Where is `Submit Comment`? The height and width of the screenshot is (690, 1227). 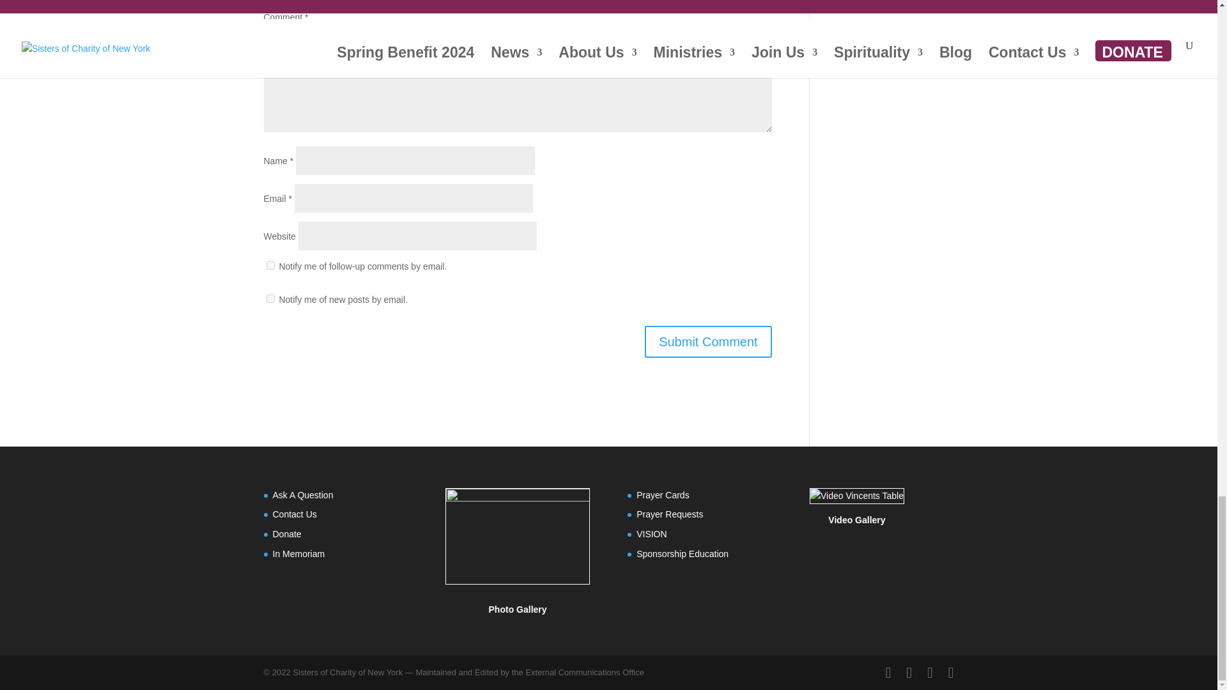 Submit Comment is located at coordinates (708, 341).